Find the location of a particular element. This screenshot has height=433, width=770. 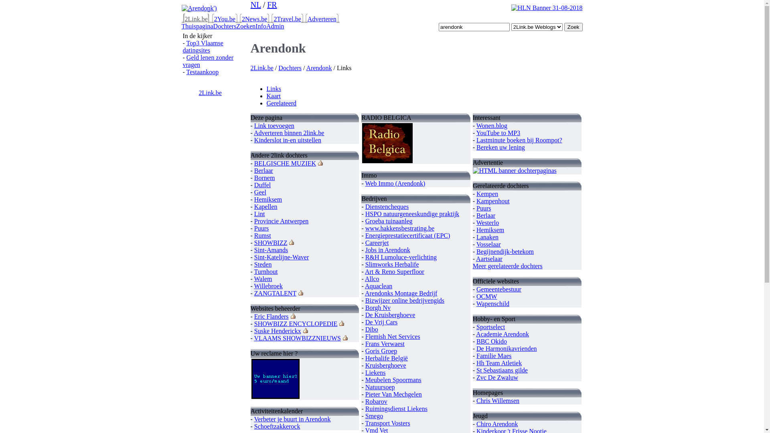

Provincie Antwerpen is located at coordinates (282, 221).